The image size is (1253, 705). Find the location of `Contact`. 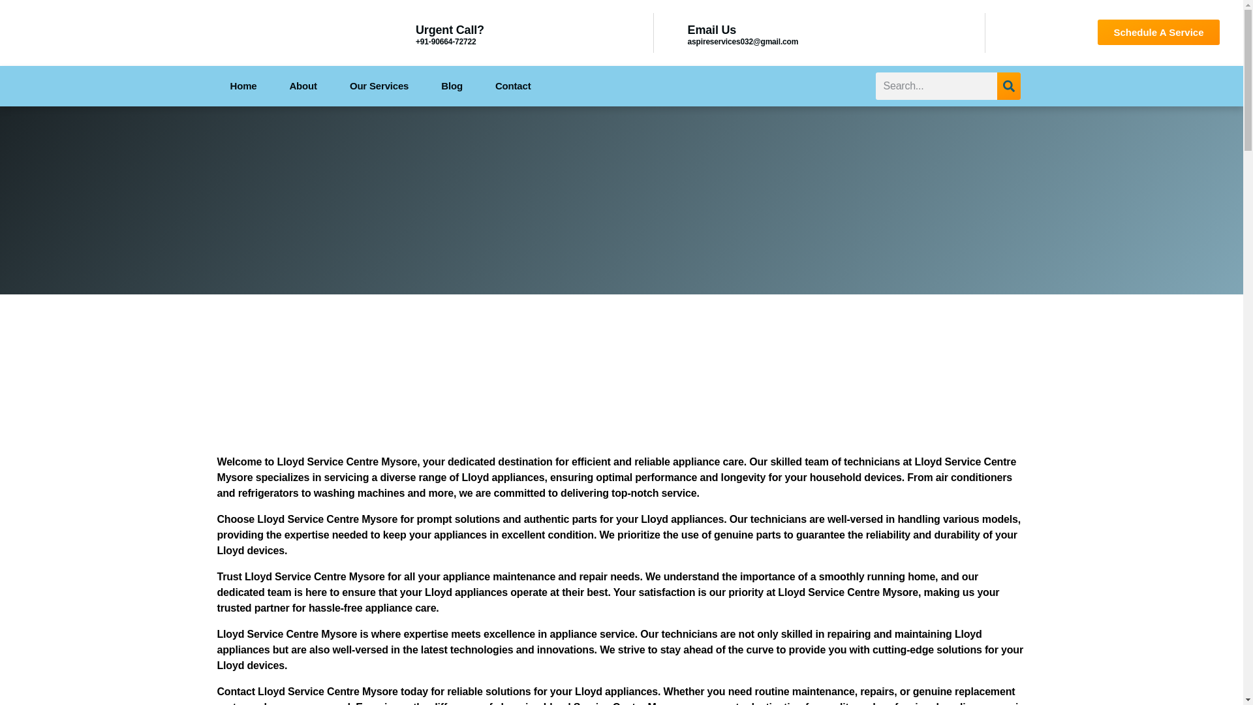

Contact is located at coordinates (513, 86).